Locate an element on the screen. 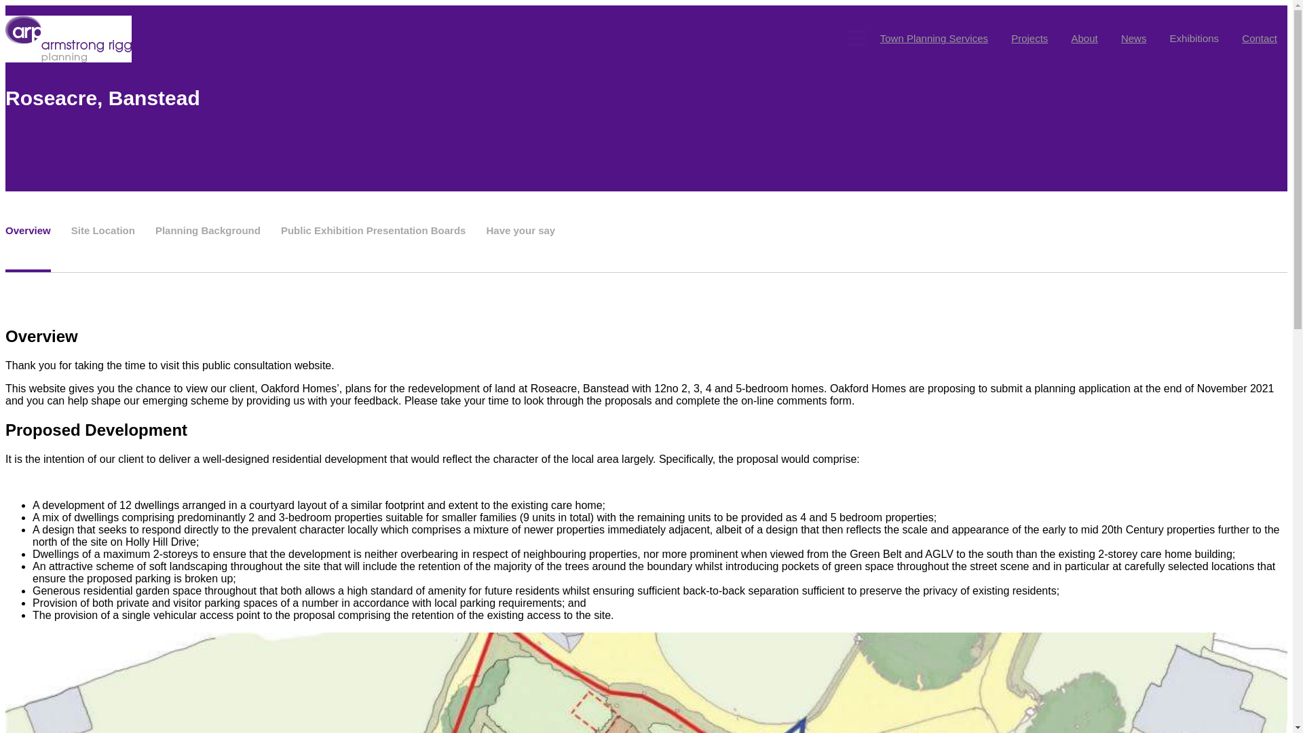 The width and height of the screenshot is (1303, 733). News is located at coordinates (1133, 38).